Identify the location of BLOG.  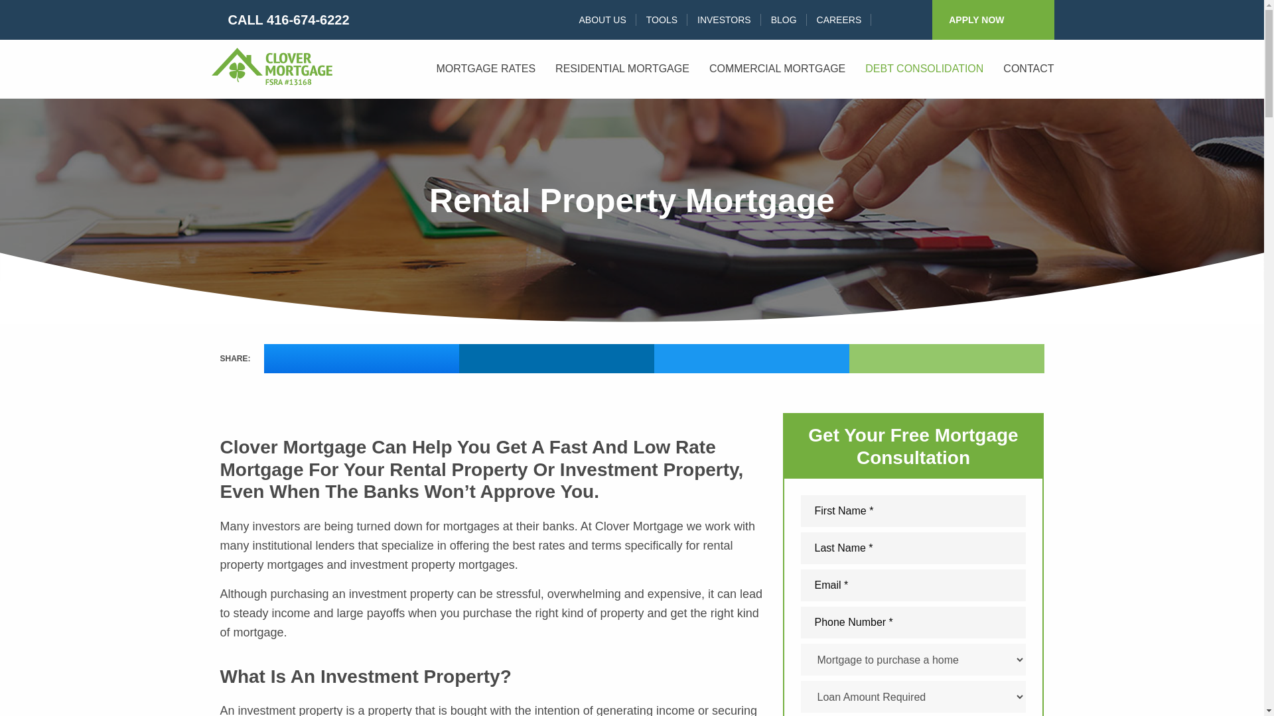
(783, 19).